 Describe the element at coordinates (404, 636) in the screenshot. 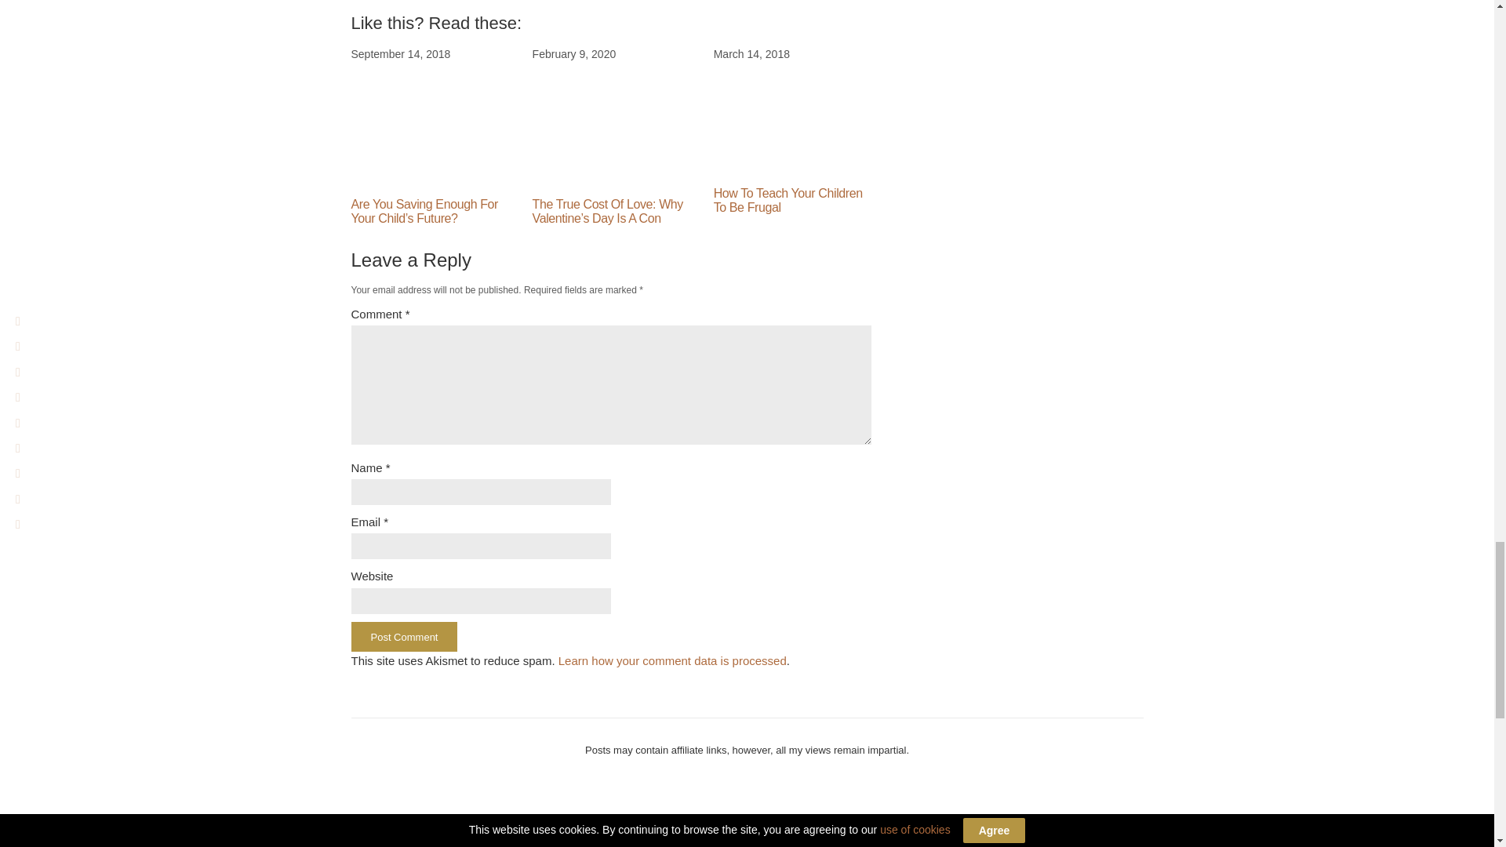

I see `Post Comment` at that location.